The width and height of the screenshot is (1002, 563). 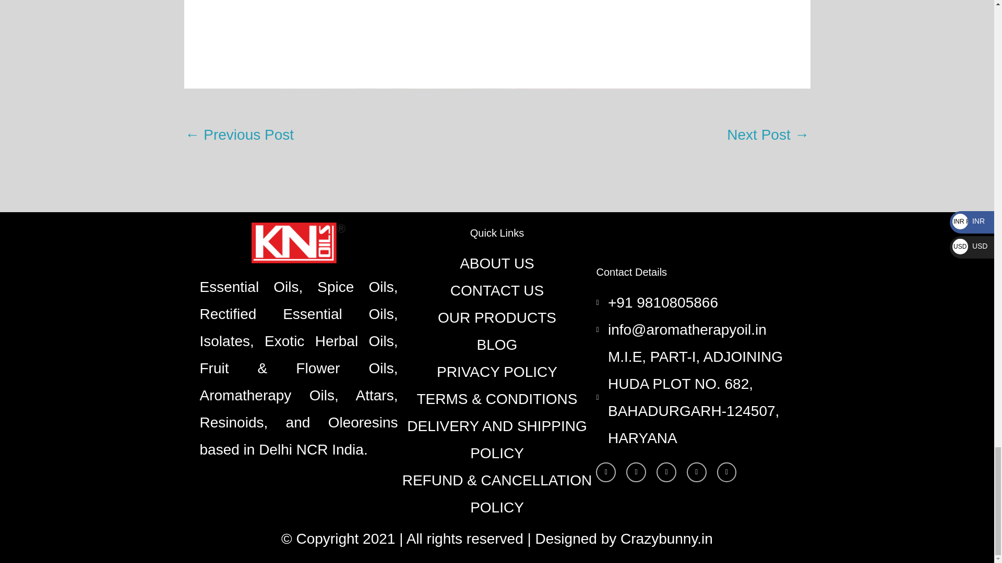 What do you see at coordinates (497, 372) in the screenshot?
I see `PRIVACY POLICY` at bounding box center [497, 372].